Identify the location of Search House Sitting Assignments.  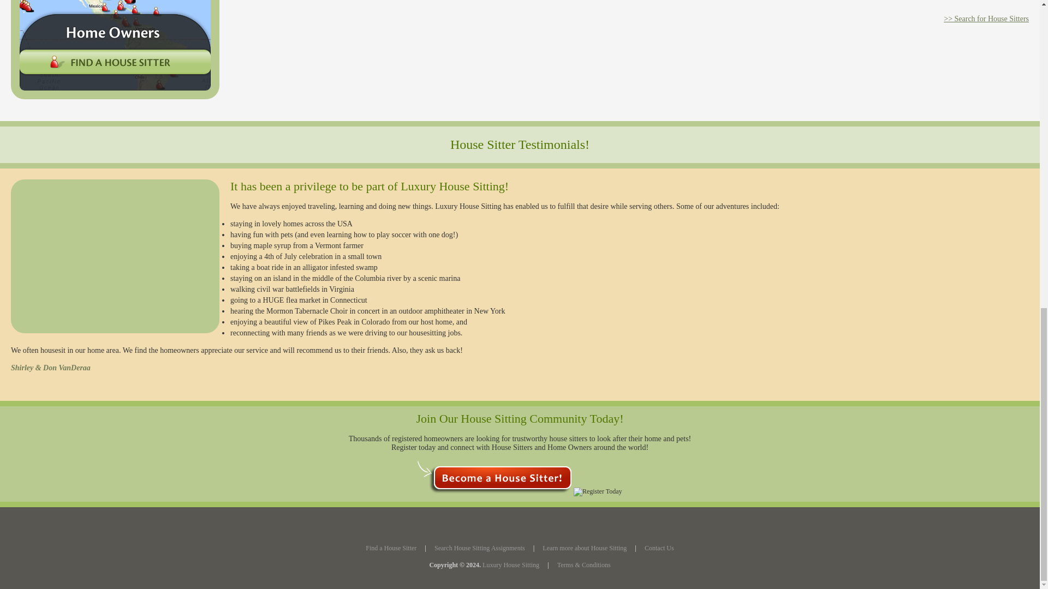
(479, 548).